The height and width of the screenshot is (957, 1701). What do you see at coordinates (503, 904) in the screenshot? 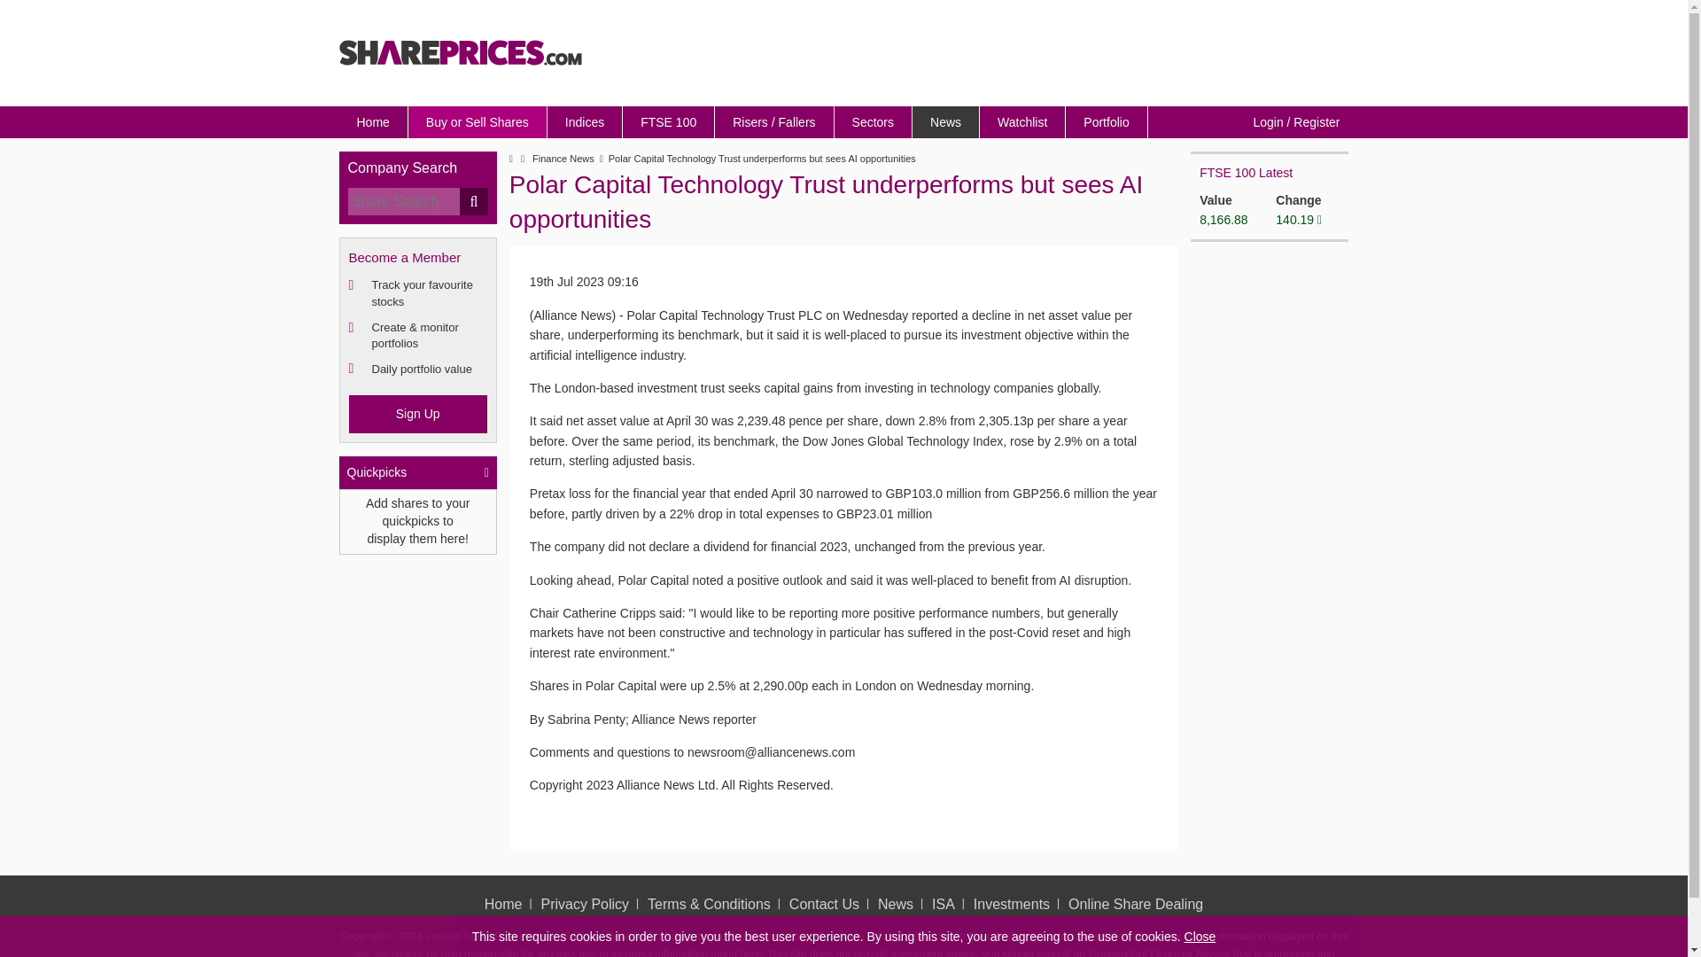
I see `Home` at bounding box center [503, 904].